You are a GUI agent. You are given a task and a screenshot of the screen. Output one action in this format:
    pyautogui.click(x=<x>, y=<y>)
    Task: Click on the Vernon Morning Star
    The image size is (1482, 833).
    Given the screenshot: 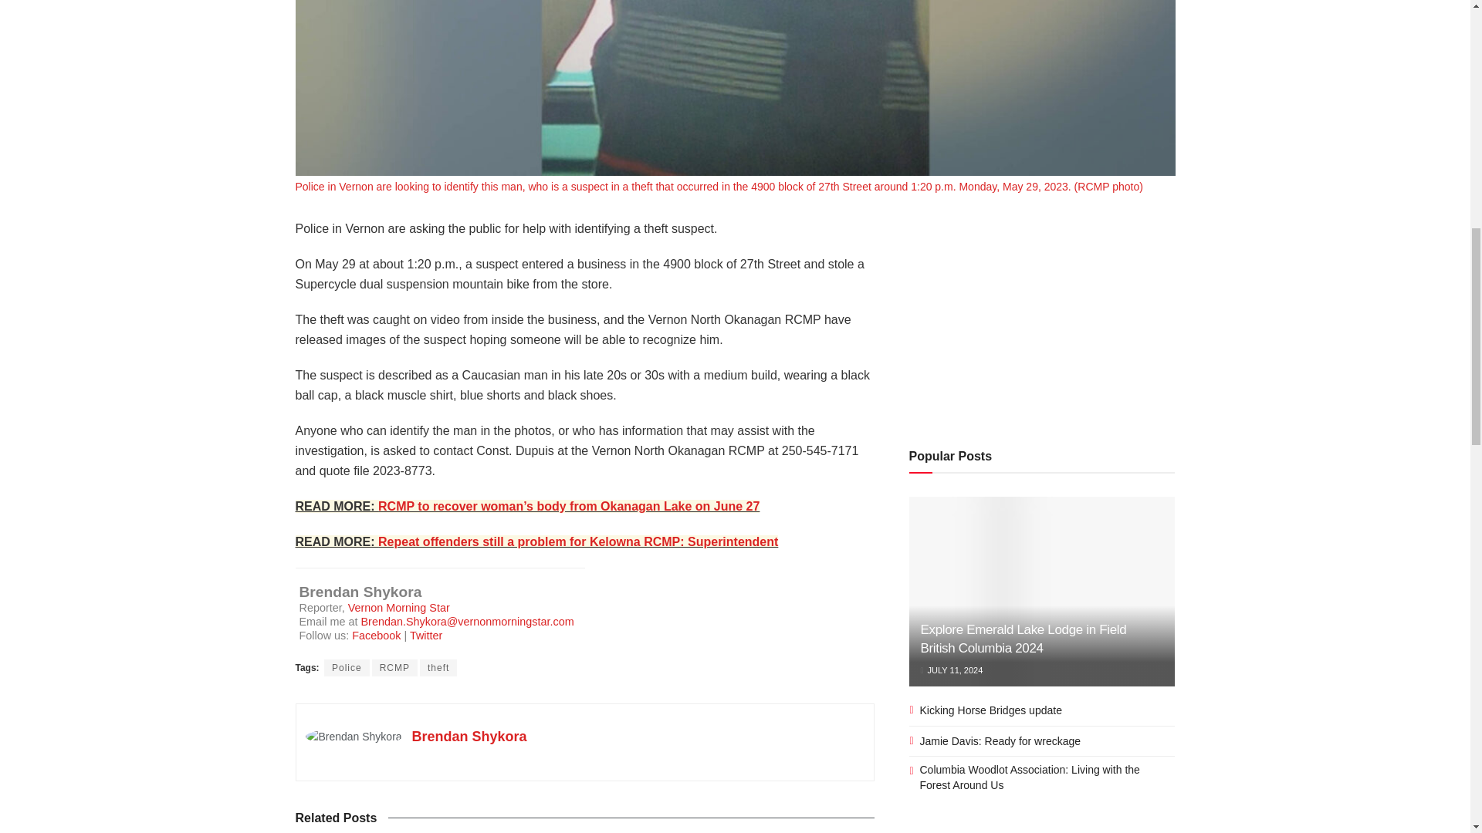 What is the action you would take?
    pyautogui.click(x=399, y=607)
    